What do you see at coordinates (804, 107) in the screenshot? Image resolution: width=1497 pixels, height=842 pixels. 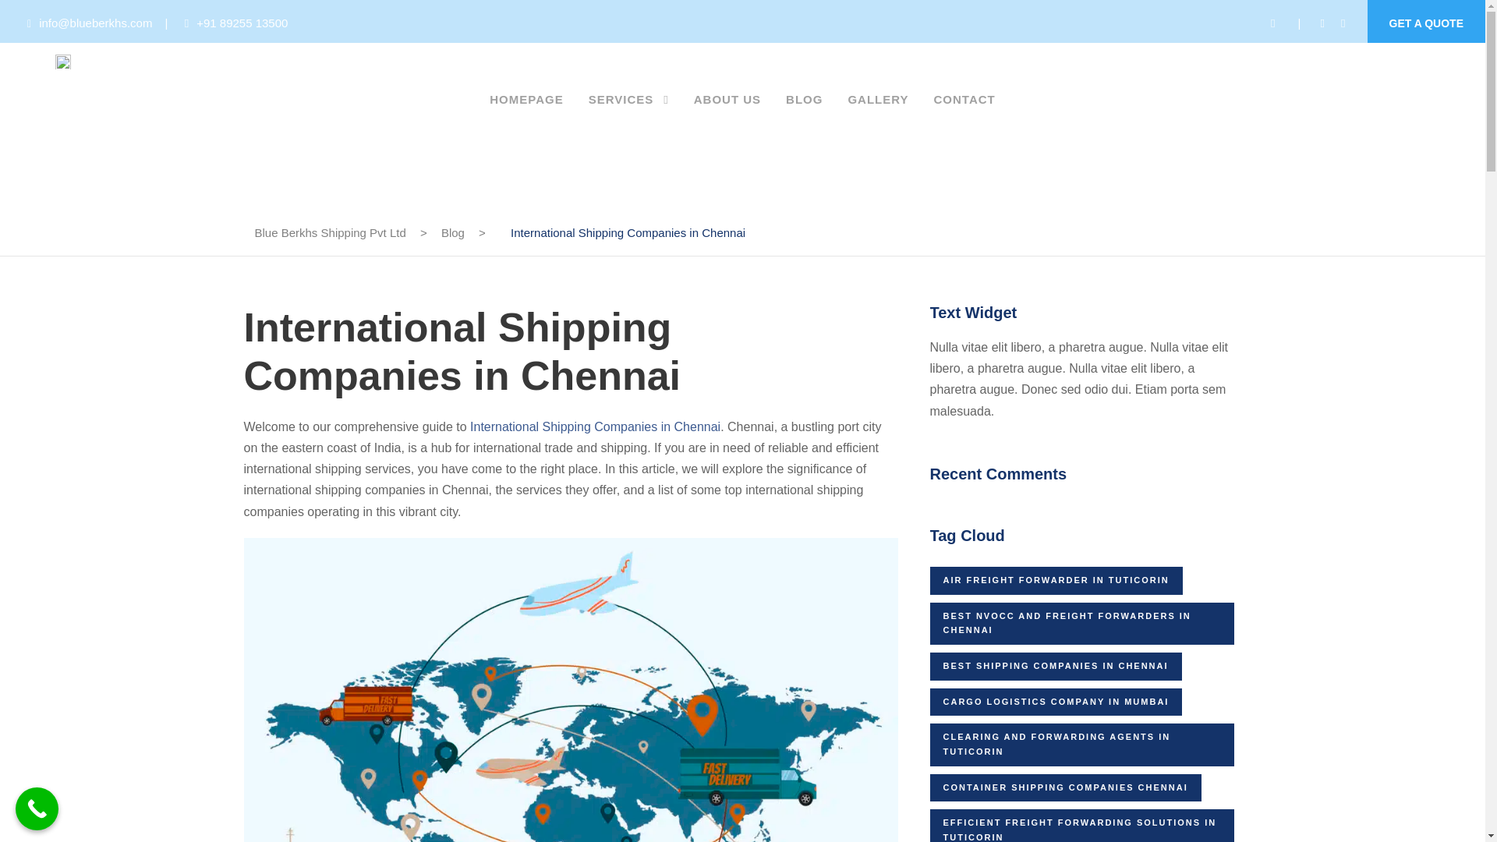 I see `BLOG` at bounding box center [804, 107].